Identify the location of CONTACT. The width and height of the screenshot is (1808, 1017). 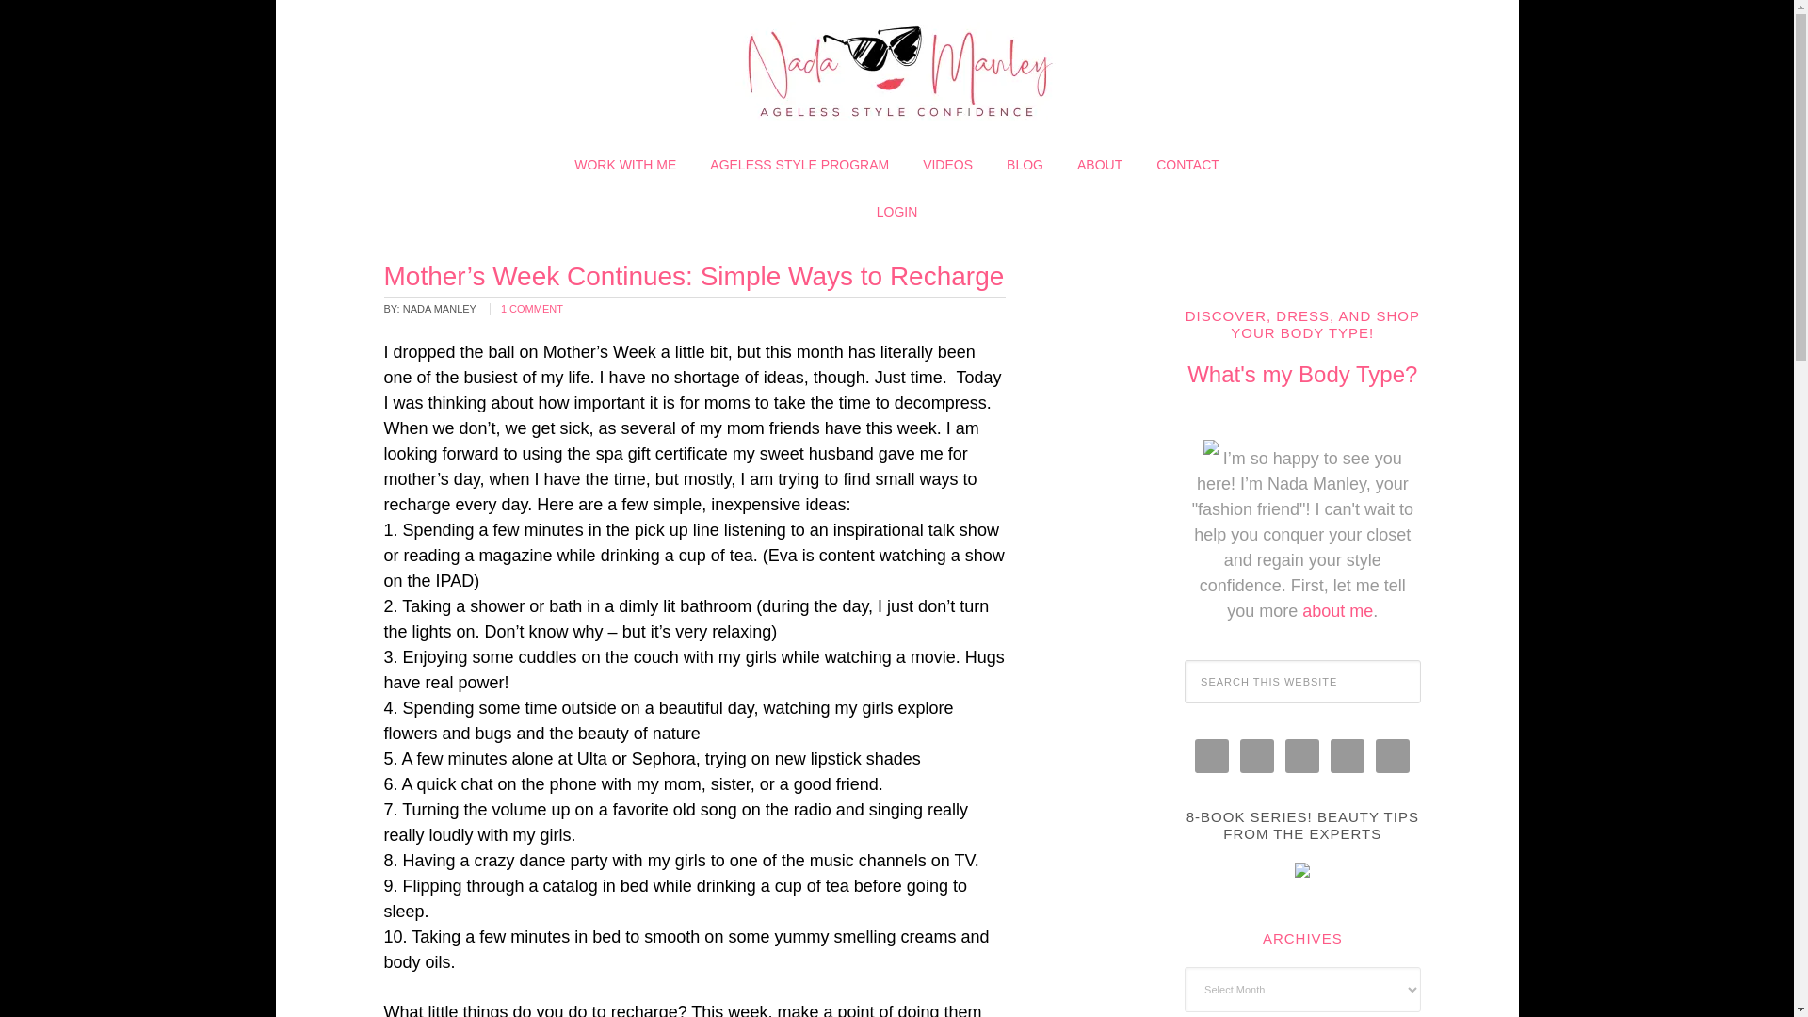
(1187, 164).